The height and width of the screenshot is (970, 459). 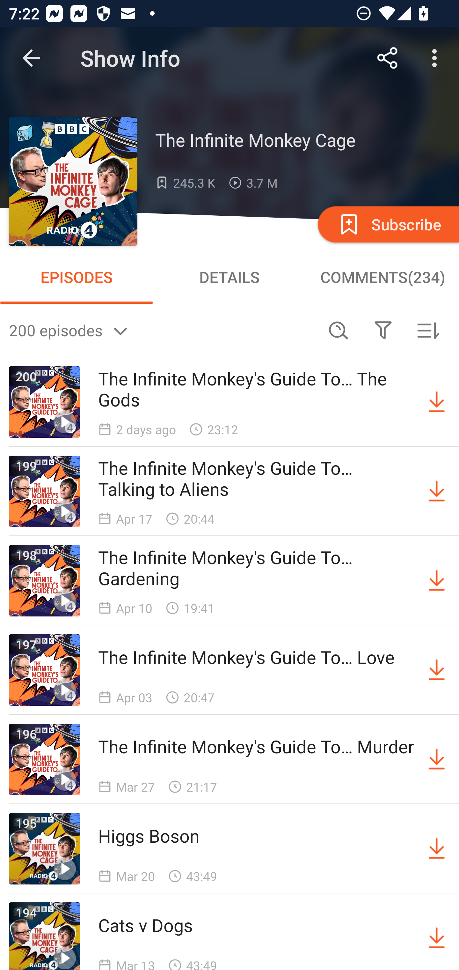 I want to click on EPISODES, so click(x=76, y=277).